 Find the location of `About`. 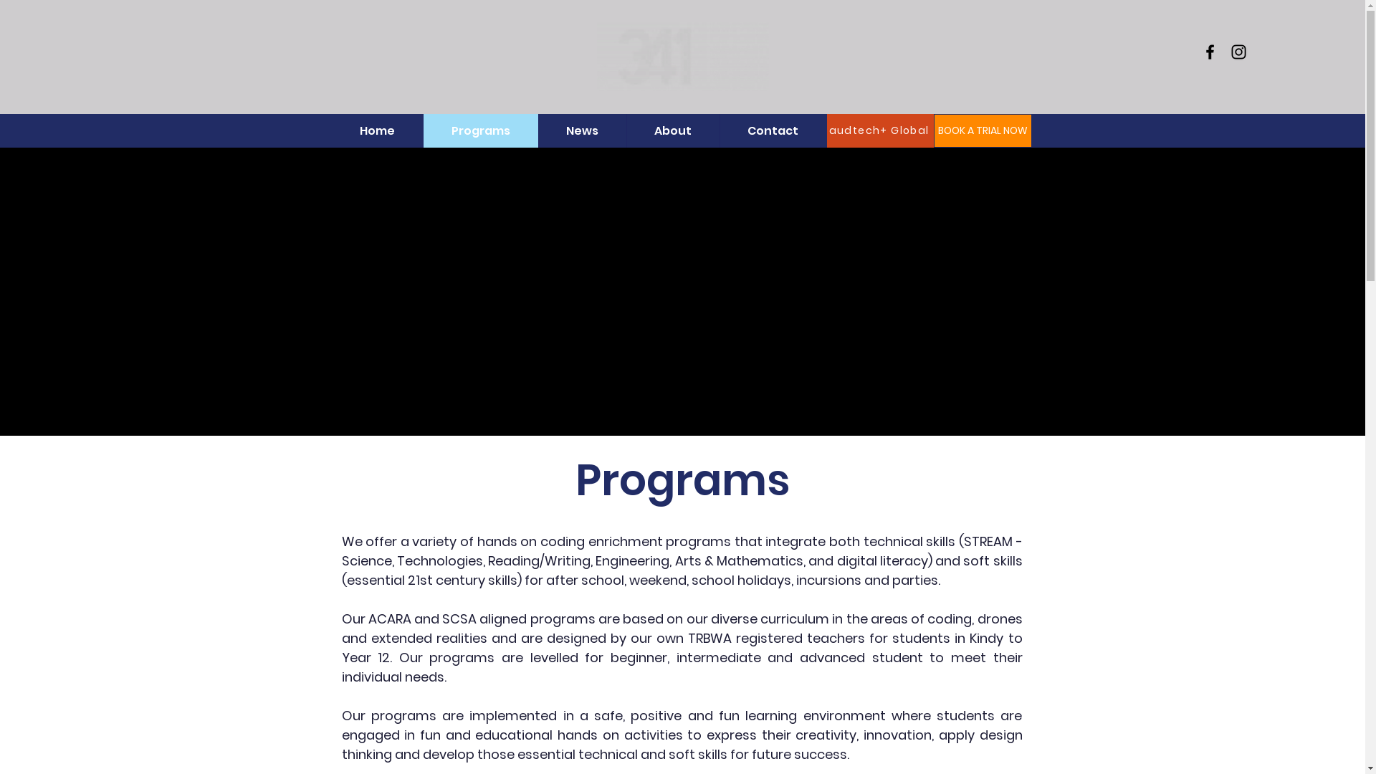

About is located at coordinates (673, 130).